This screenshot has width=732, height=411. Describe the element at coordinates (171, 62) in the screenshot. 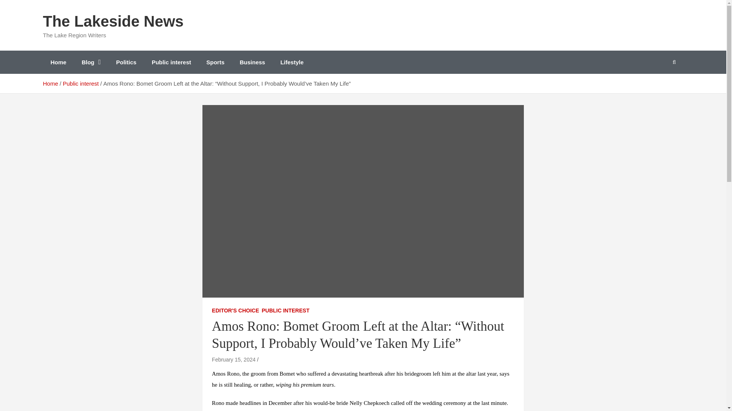

I see `Public interest` at that location.